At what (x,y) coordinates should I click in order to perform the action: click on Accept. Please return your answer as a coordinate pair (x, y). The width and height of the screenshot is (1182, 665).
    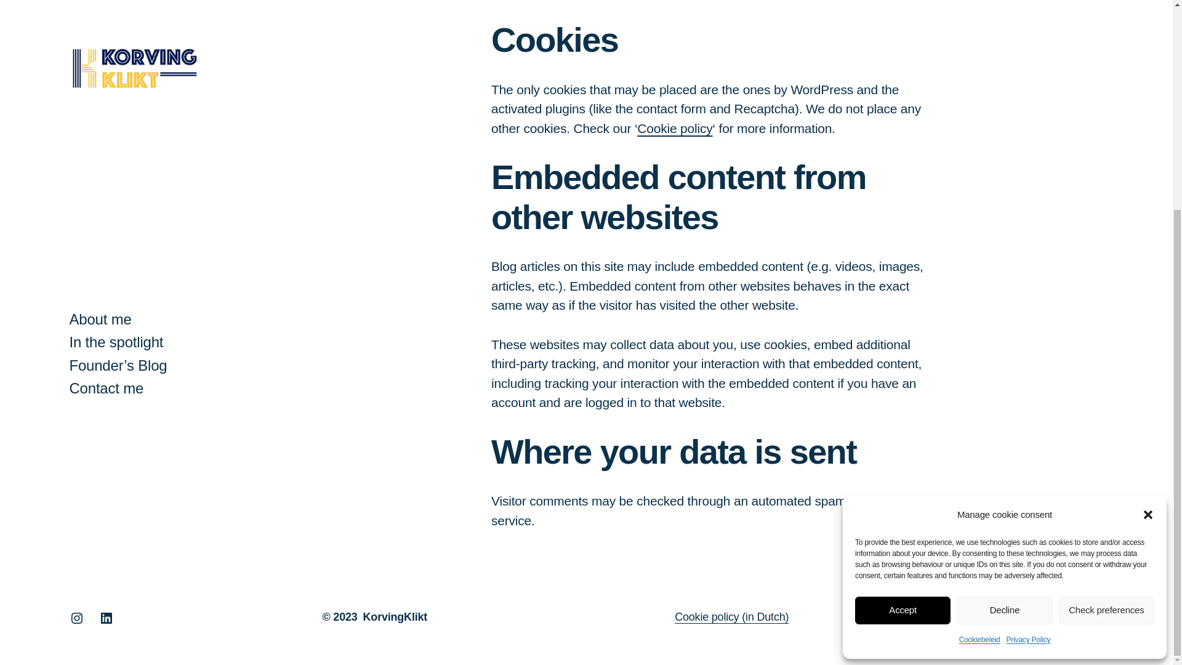
    Looking at the image, I should click on (903, 310).